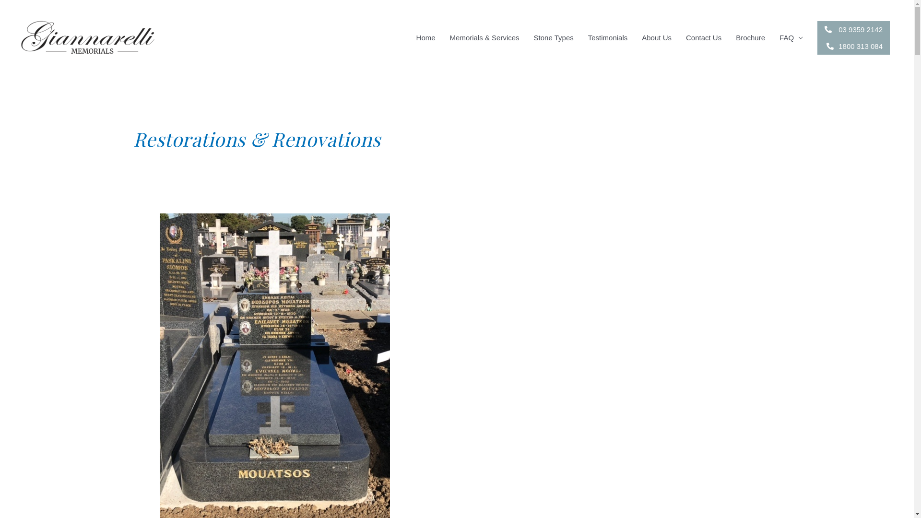  Describe the element at coordinates (554, 38) in the screenshot. I see `Stone Types` at that location.